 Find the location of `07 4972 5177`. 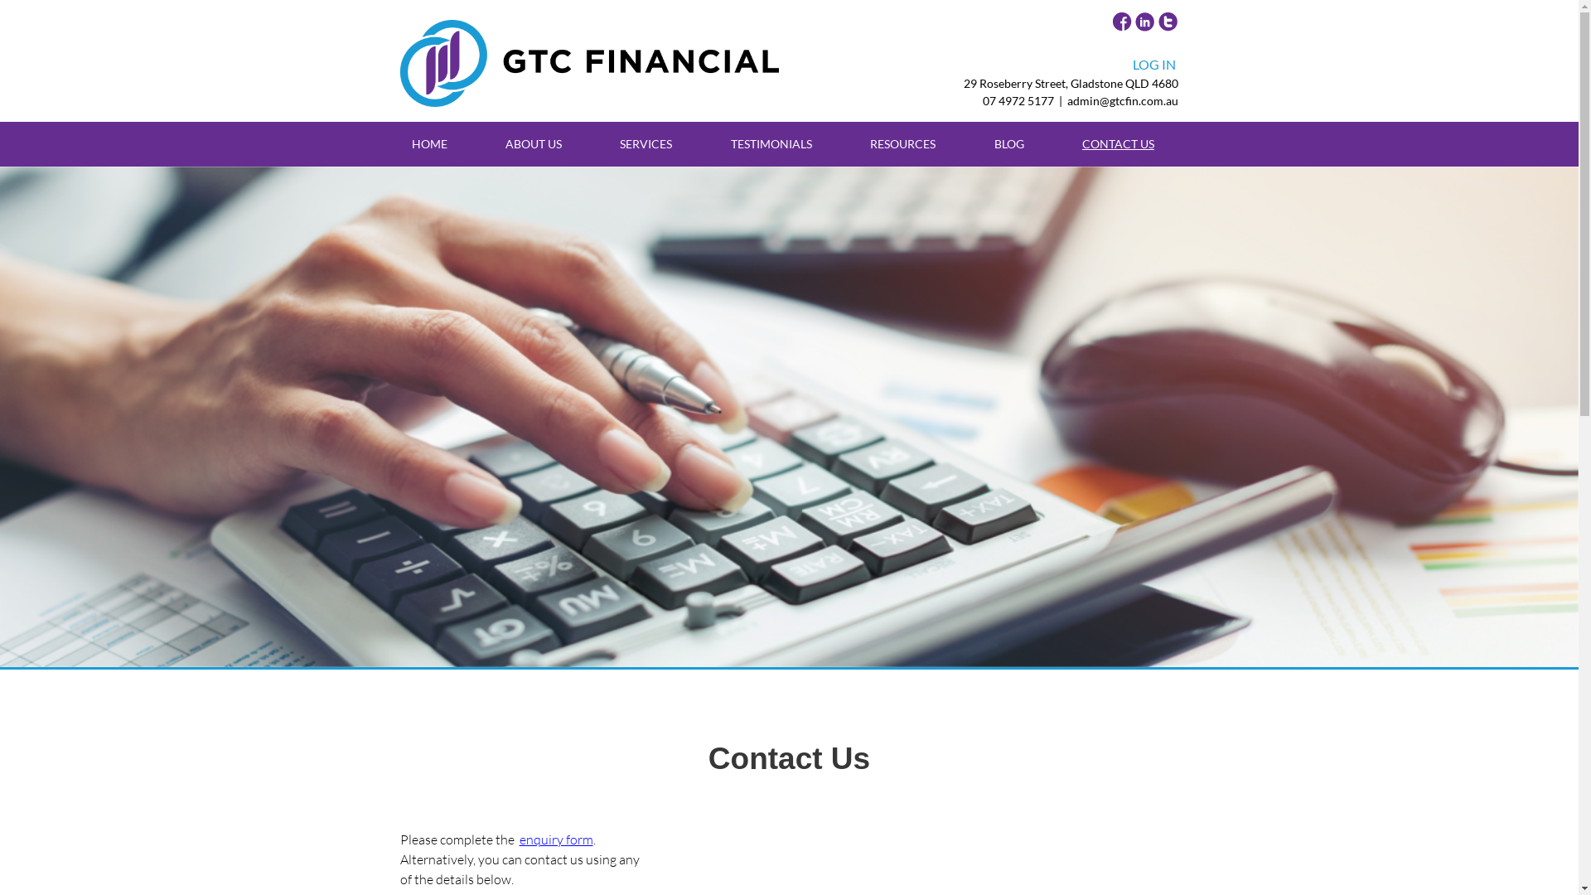

07 4972 5177 is located at coordinates (1018, 99).